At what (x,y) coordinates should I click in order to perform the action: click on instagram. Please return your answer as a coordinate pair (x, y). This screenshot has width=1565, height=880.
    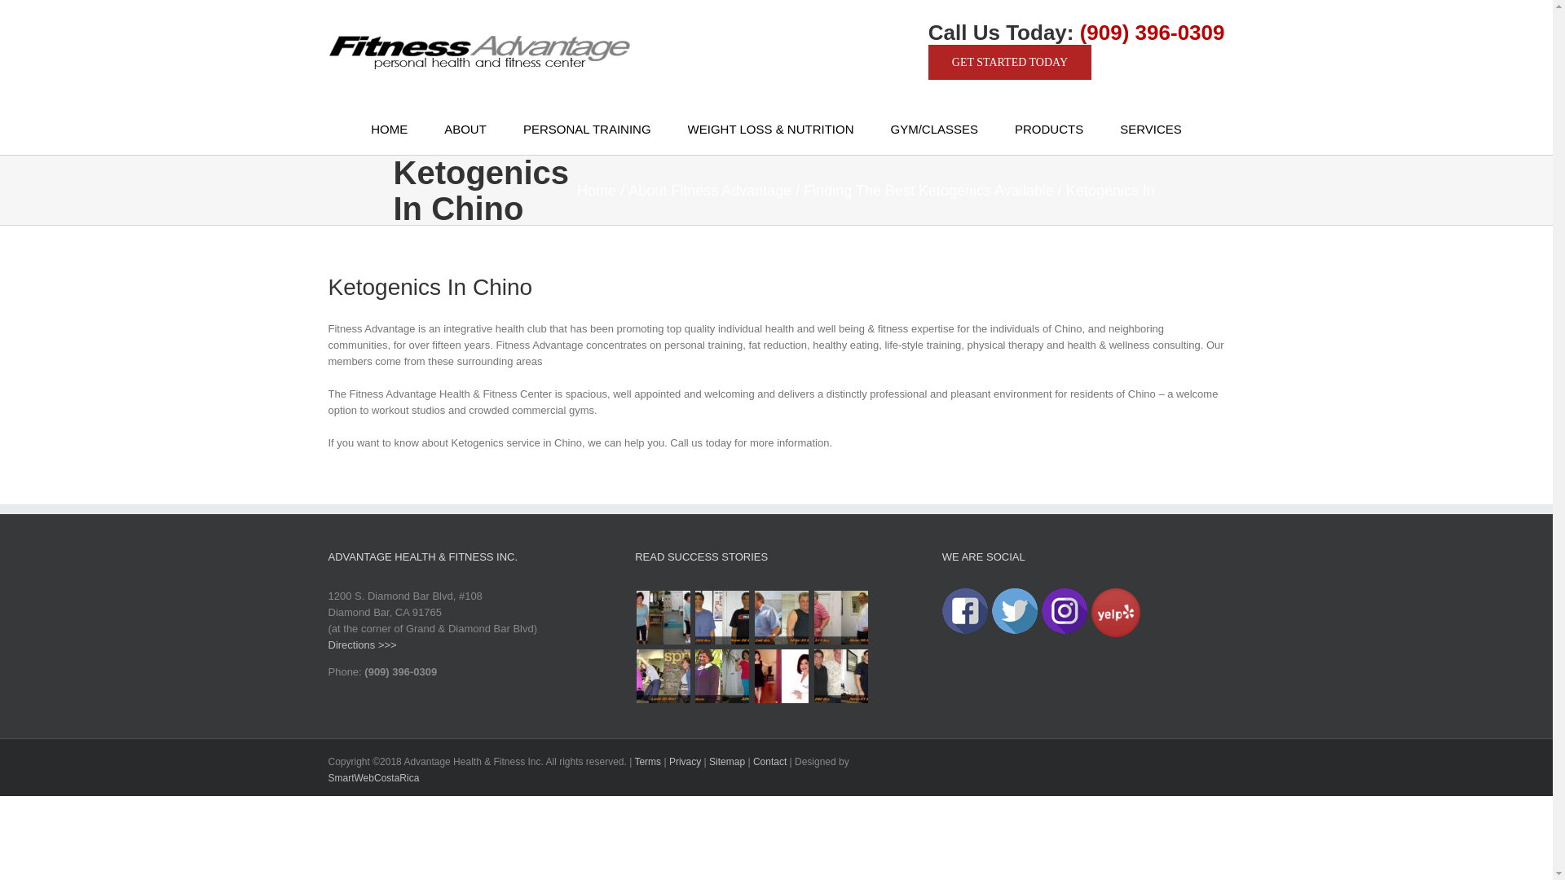
    Looking at the image, I should click on (1065, 611).